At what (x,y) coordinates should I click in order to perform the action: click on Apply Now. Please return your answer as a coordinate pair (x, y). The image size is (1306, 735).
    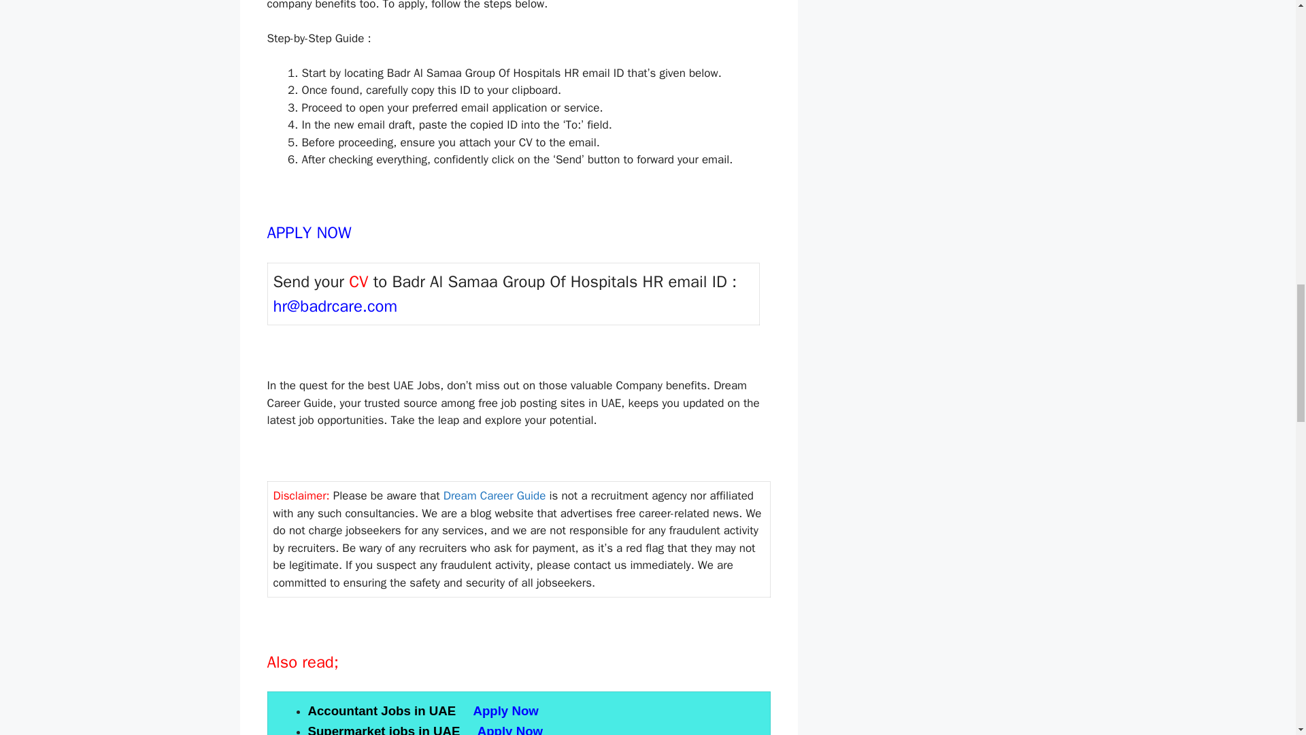
    Looking at the image, I should click on (512, 730).